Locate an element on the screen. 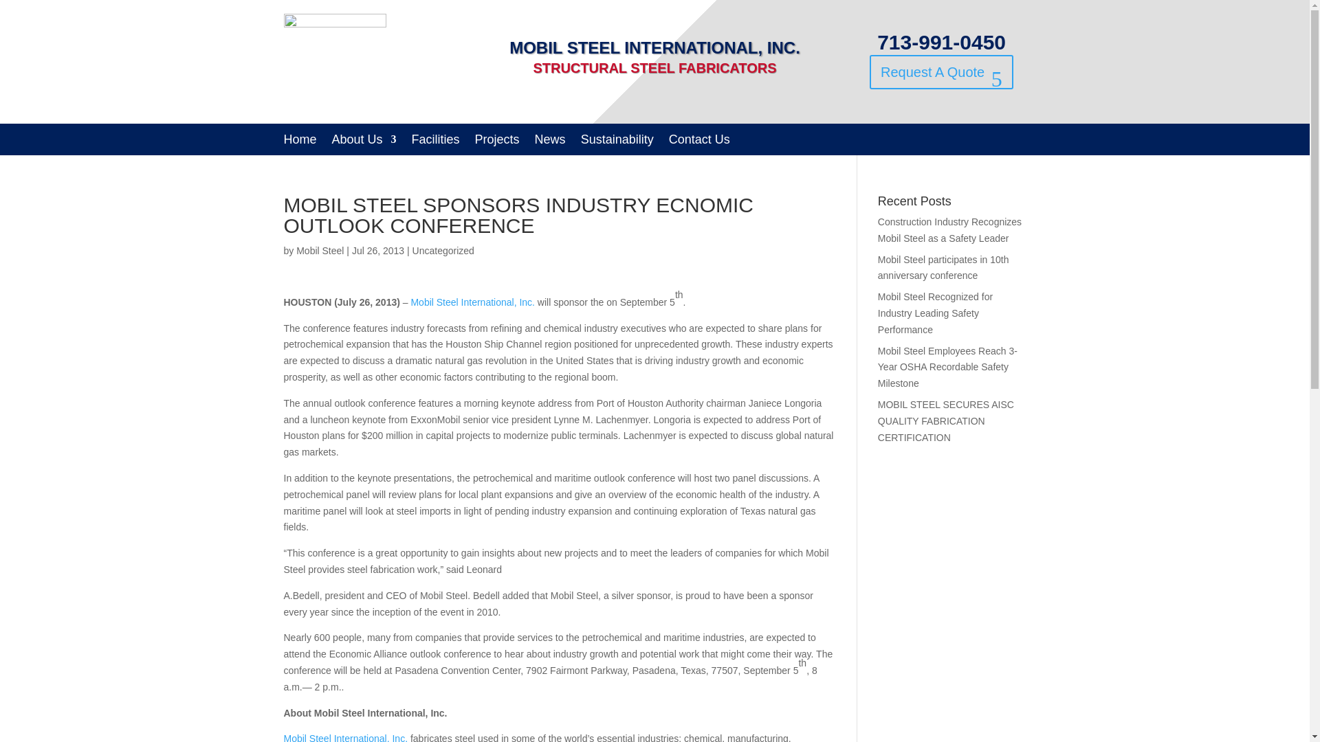 Image resolution: width=1320 pixels, height=742 pixels. About Us is located at coordinates (364, 142).